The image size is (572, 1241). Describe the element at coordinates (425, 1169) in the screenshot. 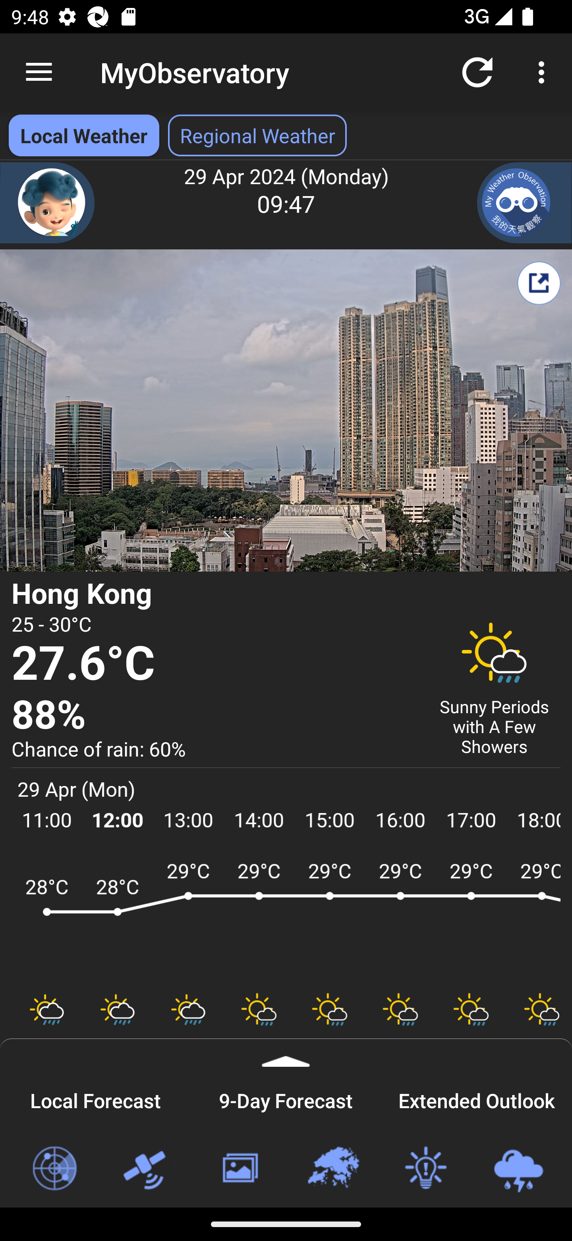

I see `Weather Tips` at that location.